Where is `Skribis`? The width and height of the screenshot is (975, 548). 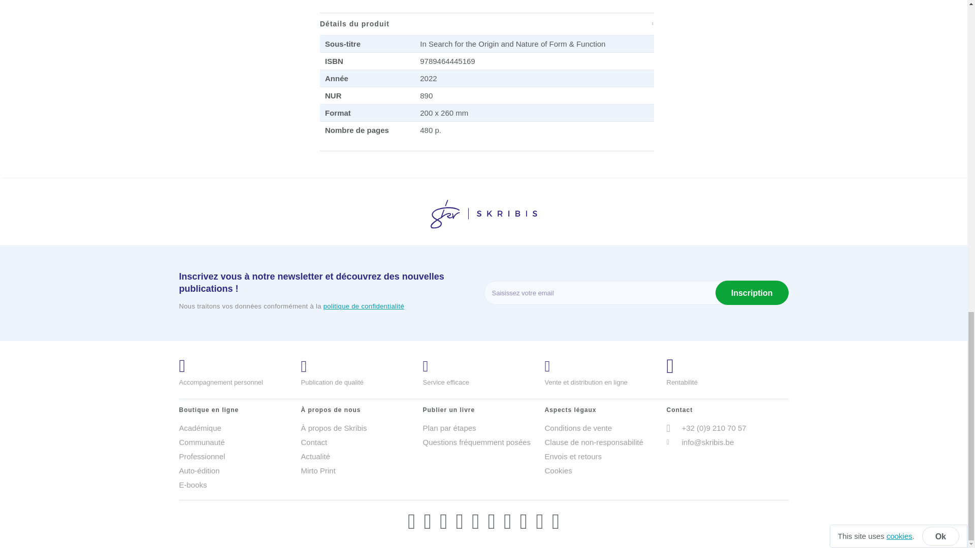 Skribis is located at coordinates (483, 214).